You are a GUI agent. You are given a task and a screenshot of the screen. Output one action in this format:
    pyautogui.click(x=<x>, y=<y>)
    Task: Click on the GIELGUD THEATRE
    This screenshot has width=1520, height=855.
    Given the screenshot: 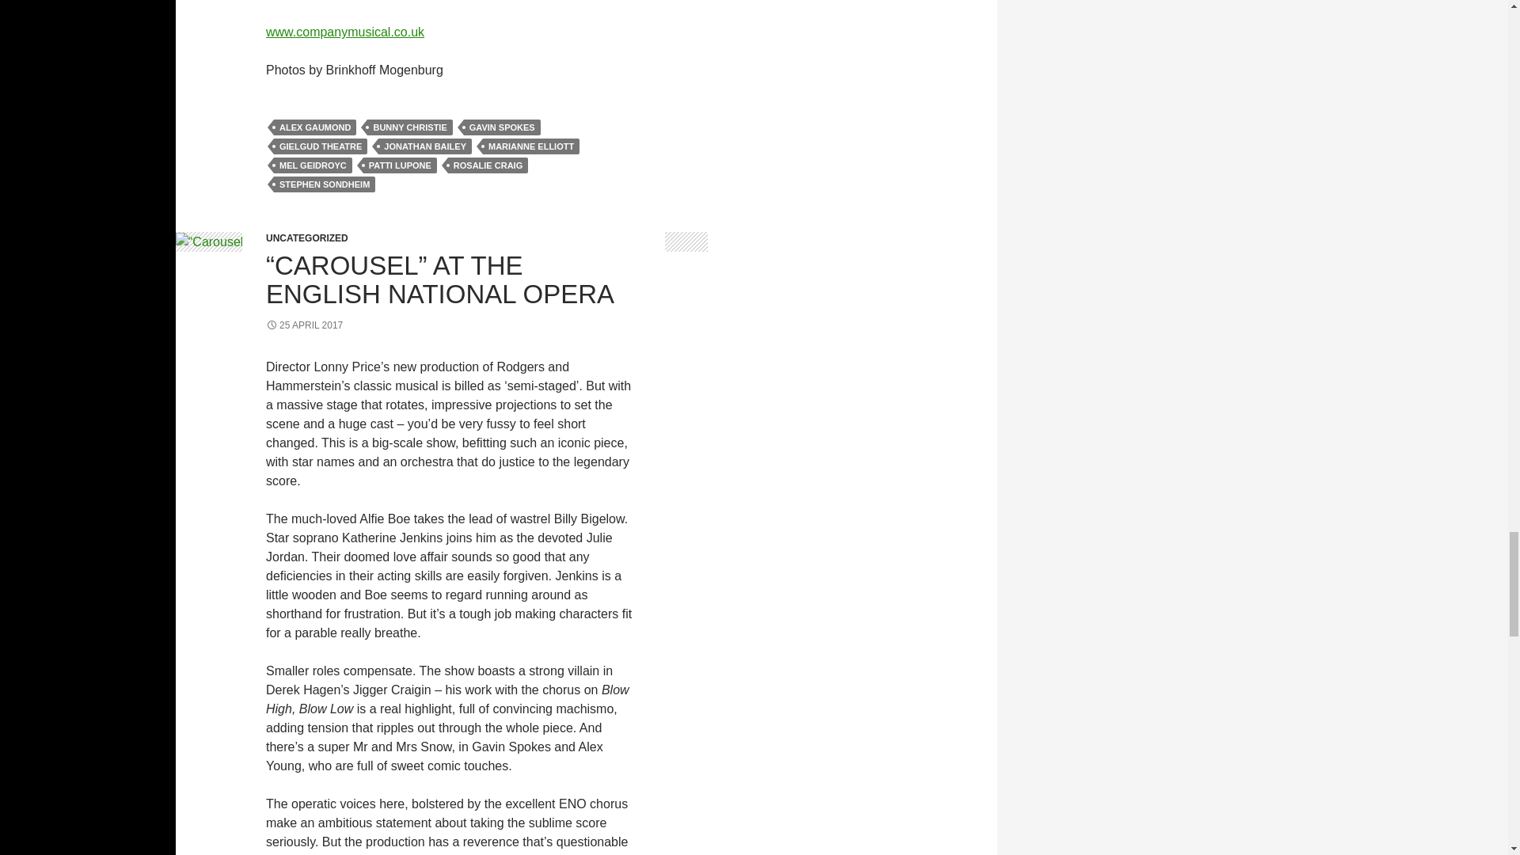 What is the action you would take?
    pyautogui.click(x=320, y=146)
    